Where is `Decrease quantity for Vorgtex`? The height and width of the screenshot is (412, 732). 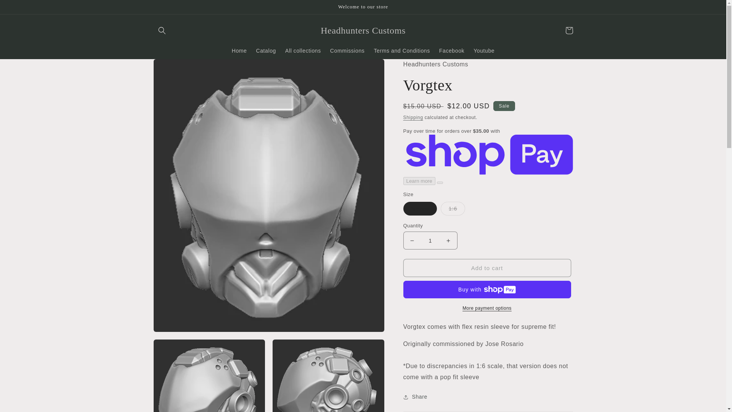
Decrease quantity for Vorgtex is located at coordinates (412, 240).